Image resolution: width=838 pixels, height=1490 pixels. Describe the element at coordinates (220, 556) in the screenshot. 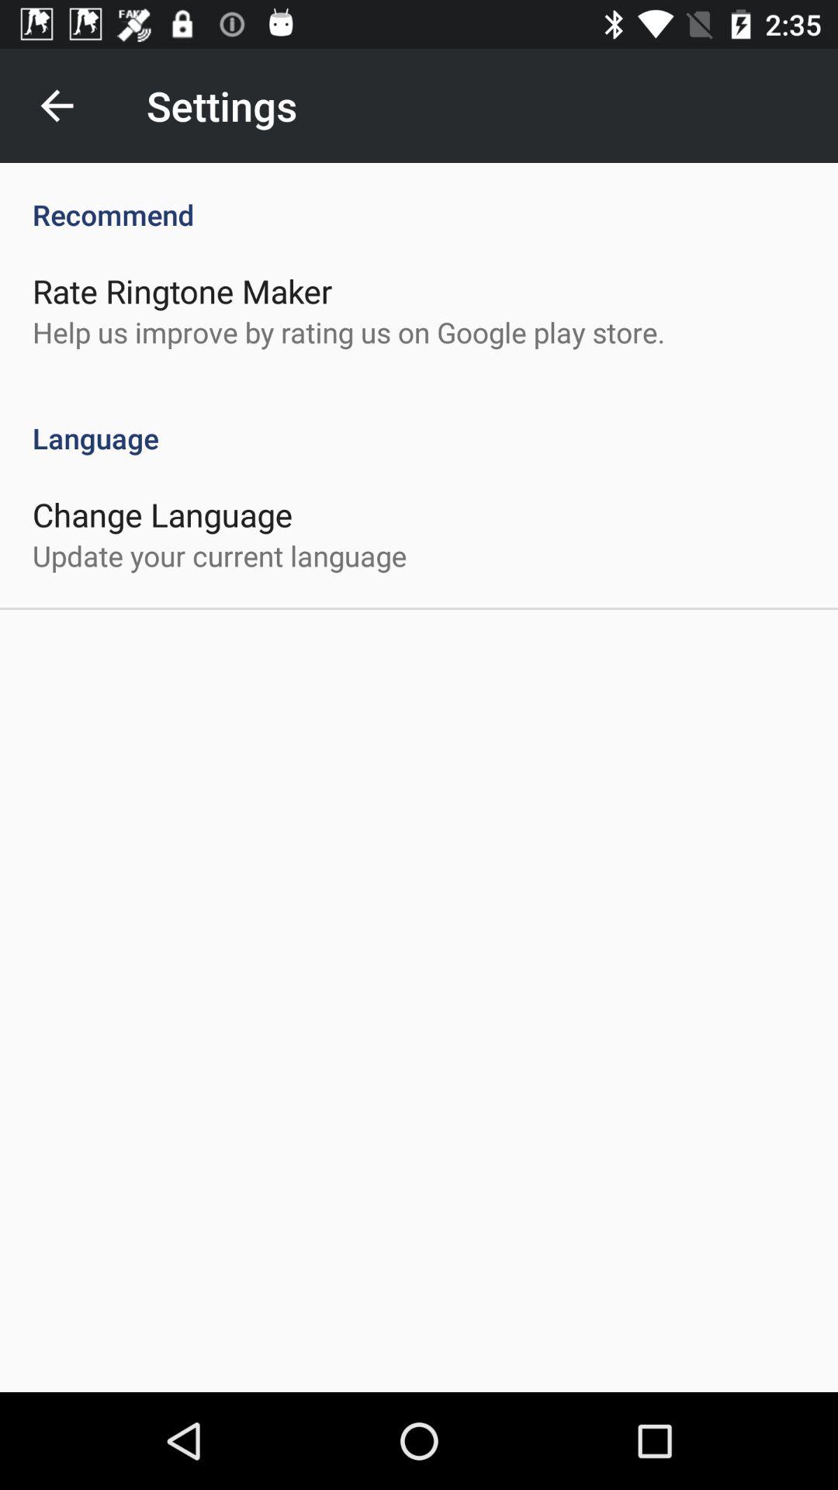

I see `flip until the update your current item` at that location.